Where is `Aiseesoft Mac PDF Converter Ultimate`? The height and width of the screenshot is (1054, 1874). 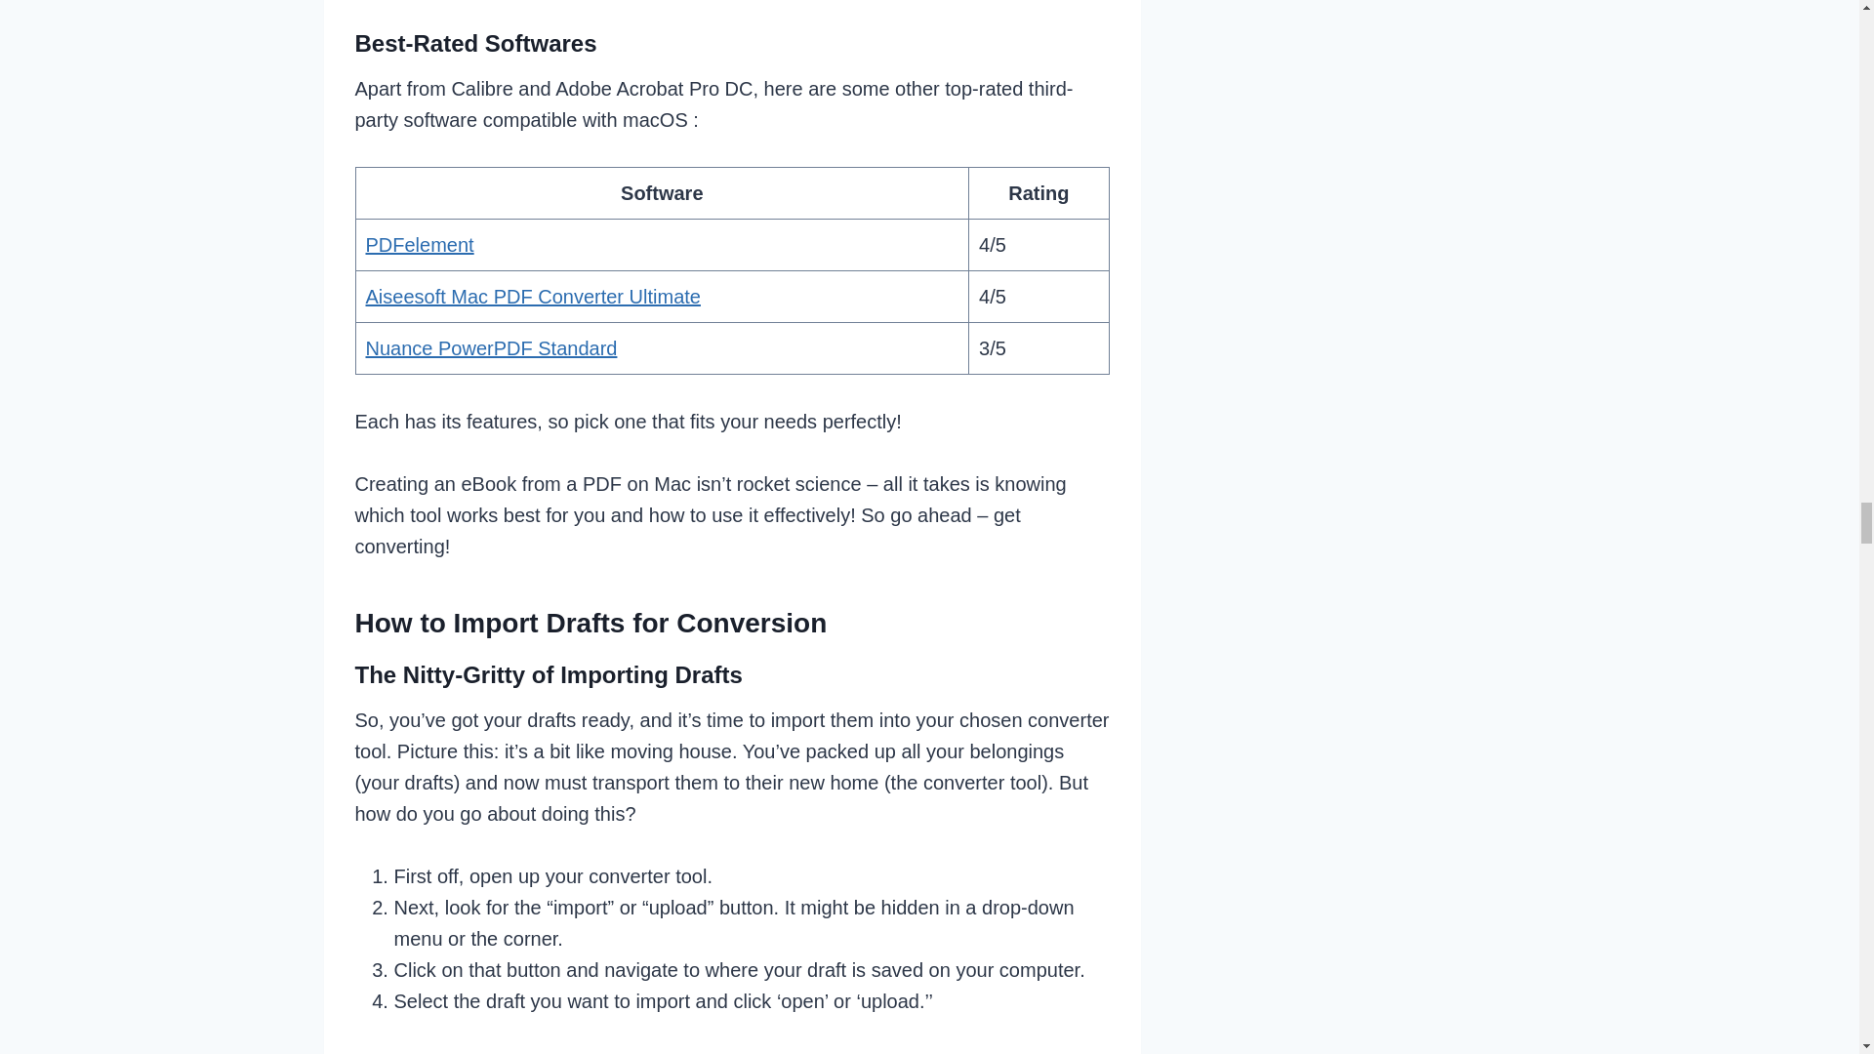 Aiseesoft Mac PDF Converter Ultimate is located at coordinates (532, 297).